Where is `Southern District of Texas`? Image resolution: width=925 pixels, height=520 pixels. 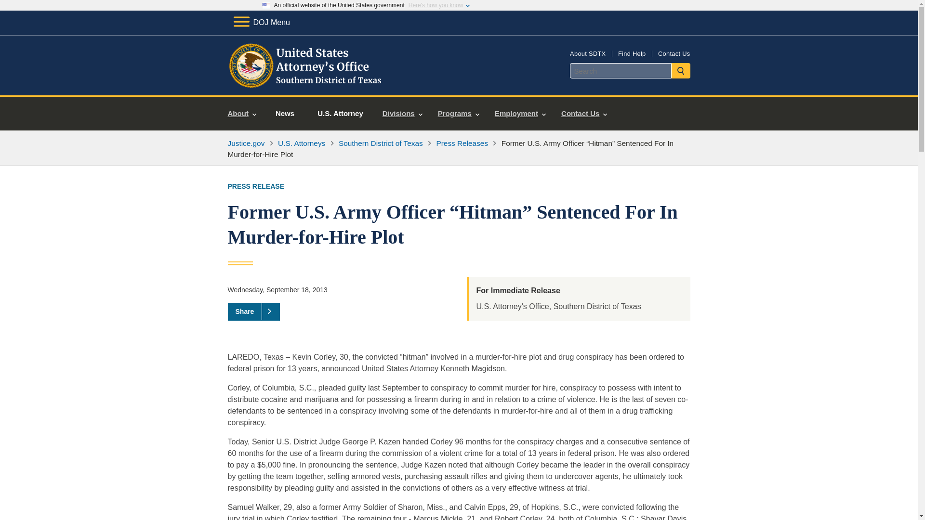
Southern District of Texas is located at coordinates (381, 143).